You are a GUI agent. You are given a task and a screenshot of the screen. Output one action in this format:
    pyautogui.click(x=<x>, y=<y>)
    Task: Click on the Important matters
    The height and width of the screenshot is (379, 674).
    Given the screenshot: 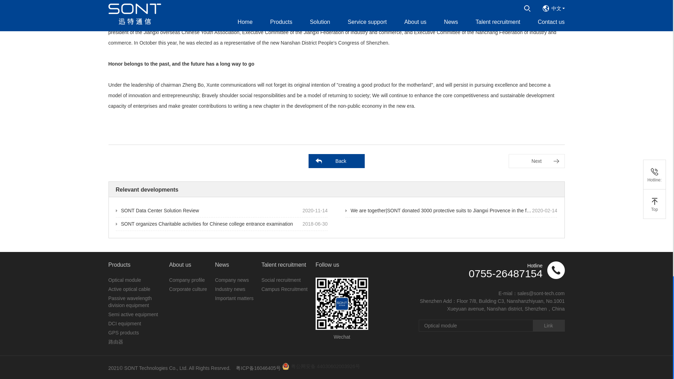 What is the action you would take?
    pyautogui.click(x=234, y=298)
    